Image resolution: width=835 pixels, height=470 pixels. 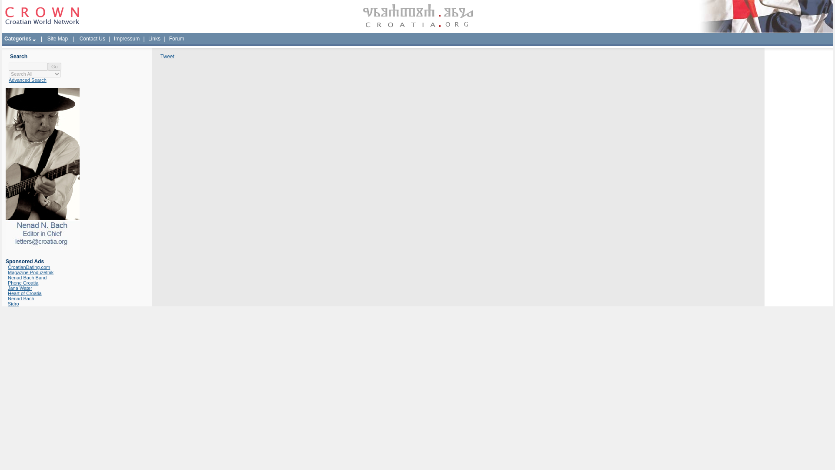 What do you see at coordinates (54, 66) in the screenshot?
I see `Go` at bounding box center [54, 66].